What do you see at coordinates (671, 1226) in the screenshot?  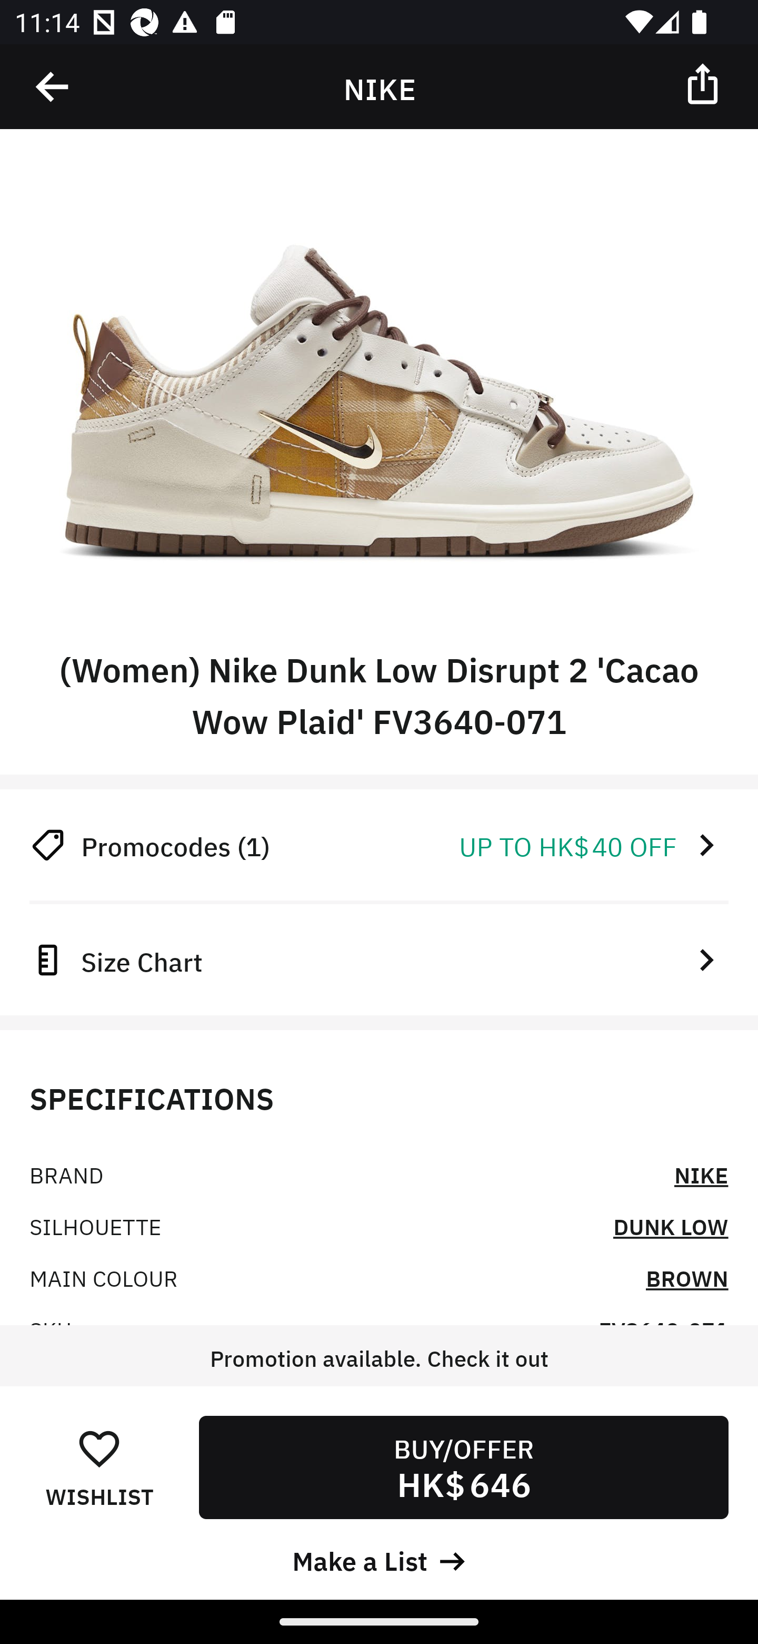 I see `DUNK LOW` at bounding box center [671, 1226].